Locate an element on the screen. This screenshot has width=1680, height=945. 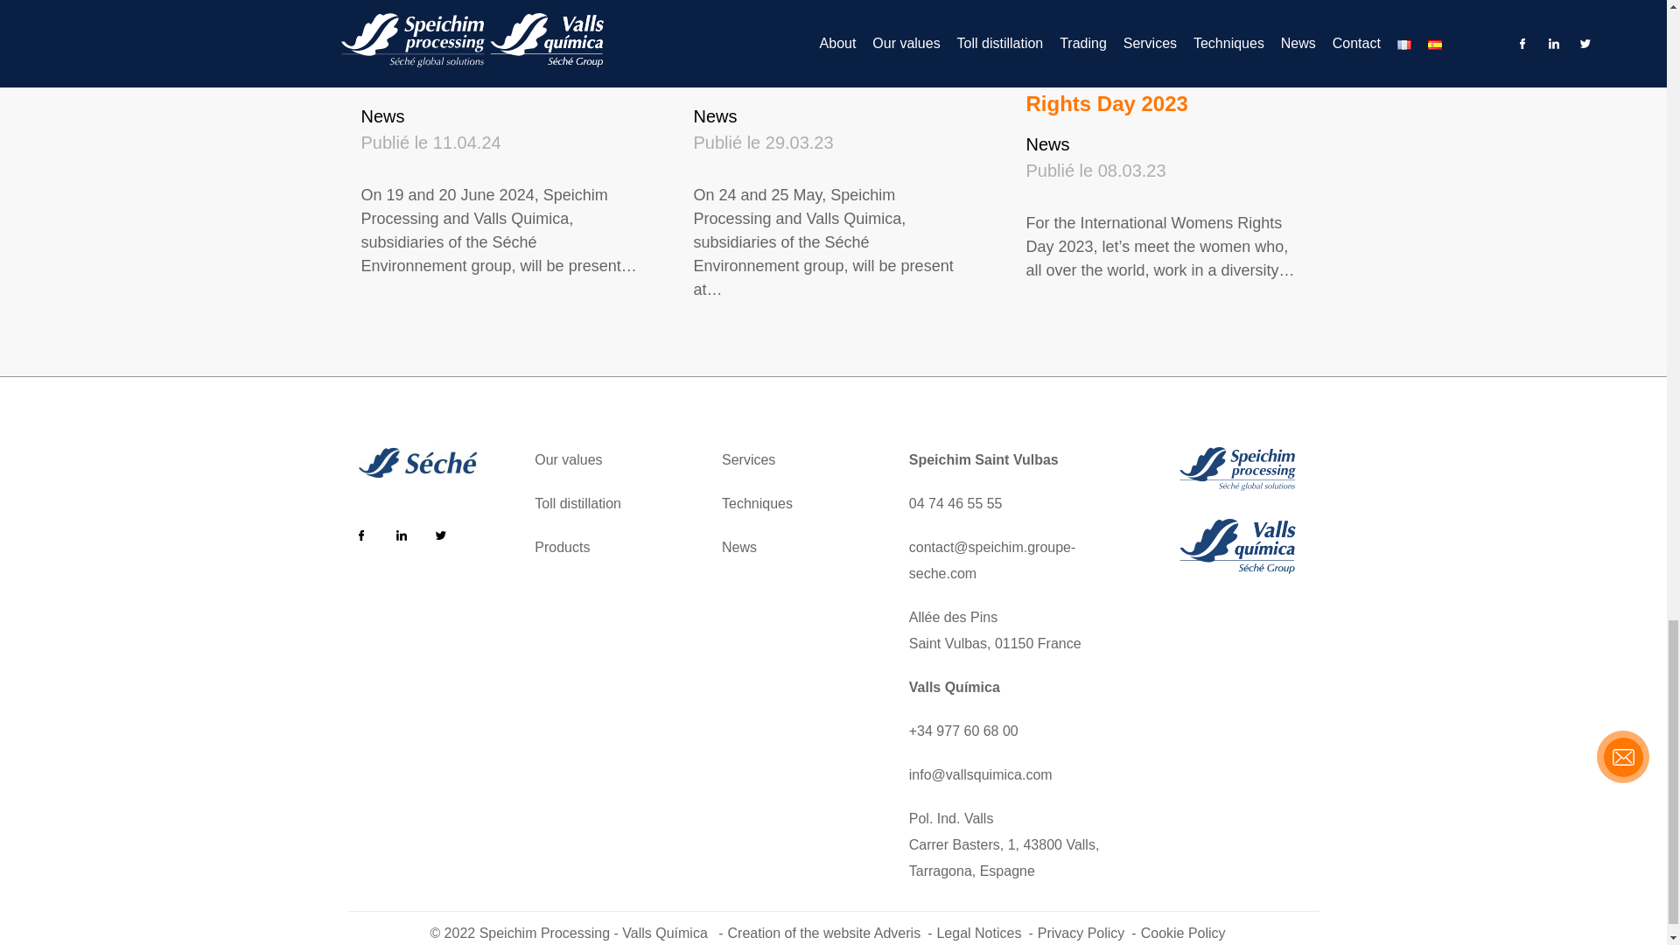
Legal Notices is located at coordinates (983, 933).